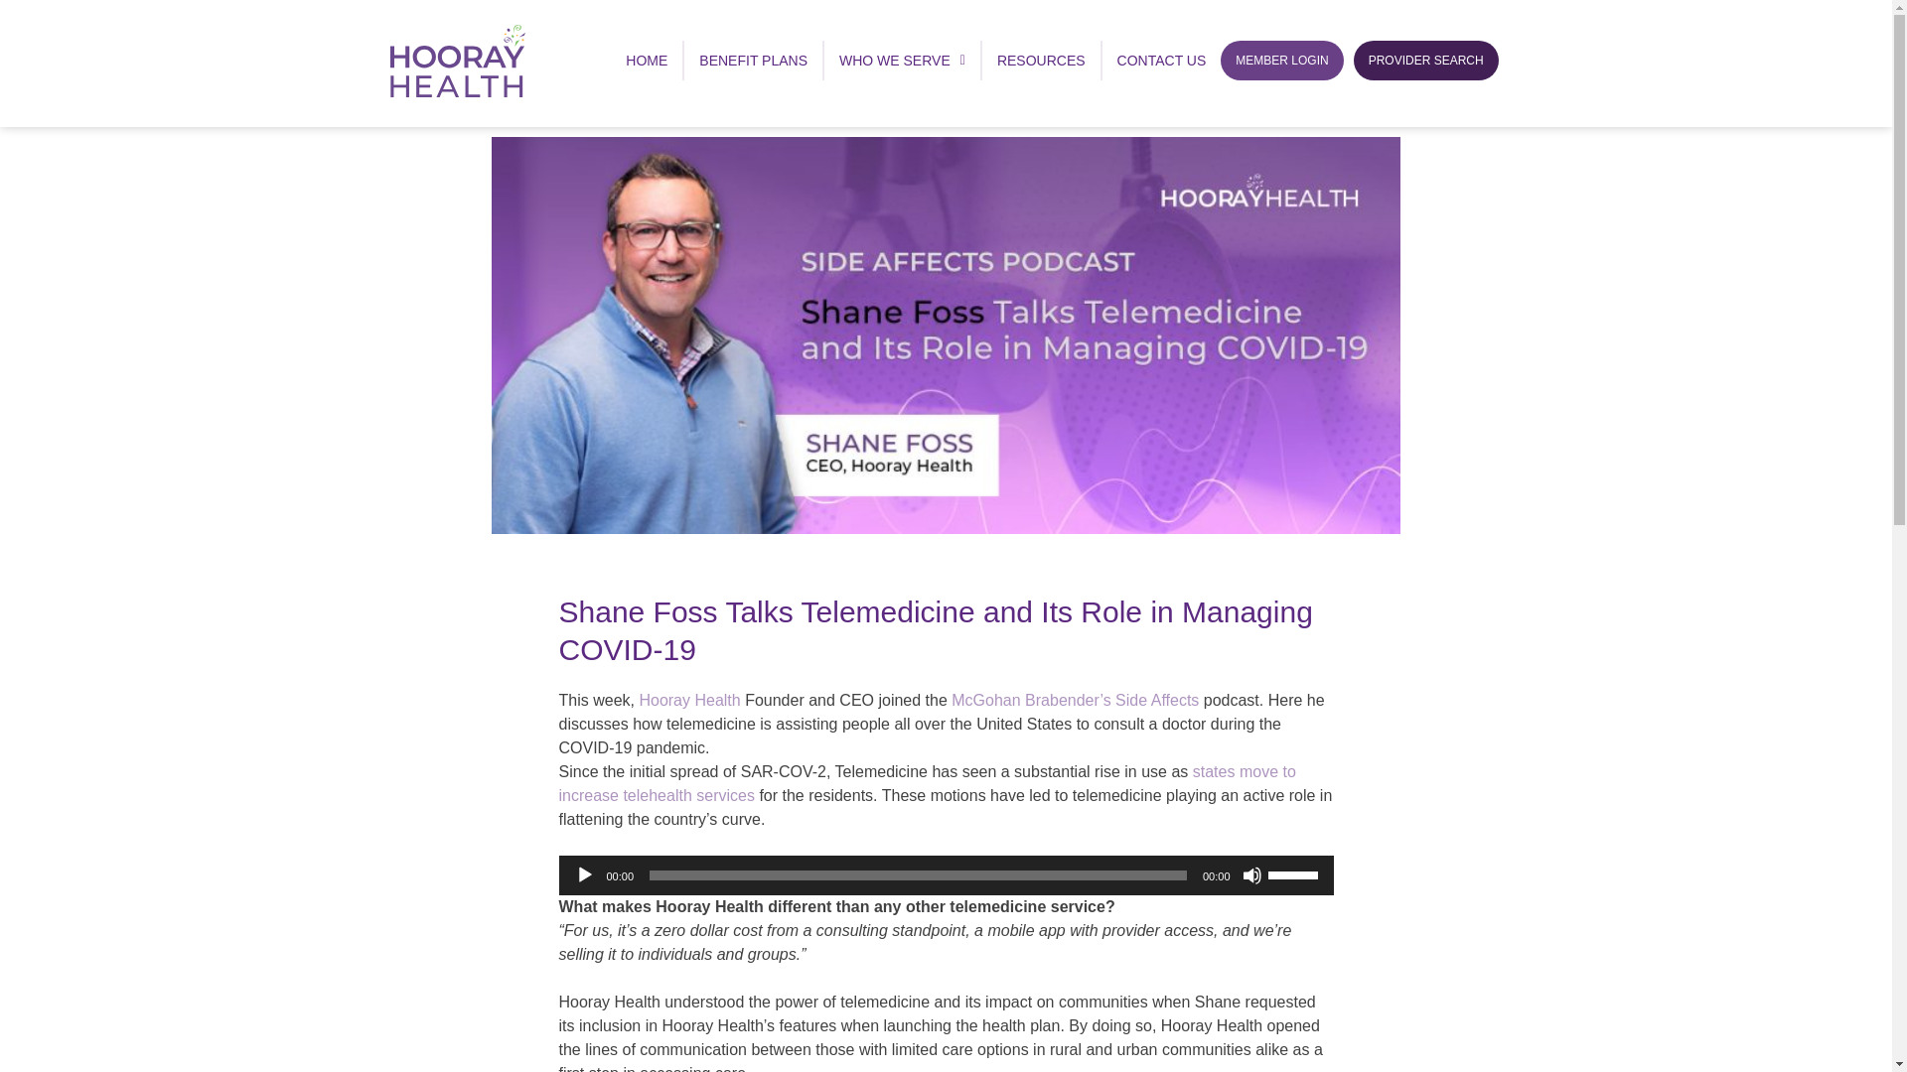  Describe the element at coordinates (1041, 61) in the screenshot. I see `RESOURCES` at that location.